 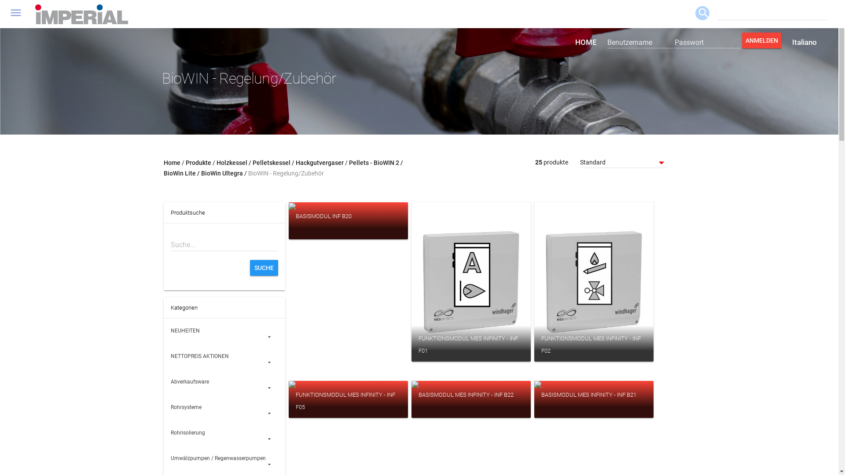 What do you see at coordinates (594, 343) in the screenshot?
I see `FUNKTIONSMODUL MES INFINITY - INF F02` at bounding box center [594, 343].